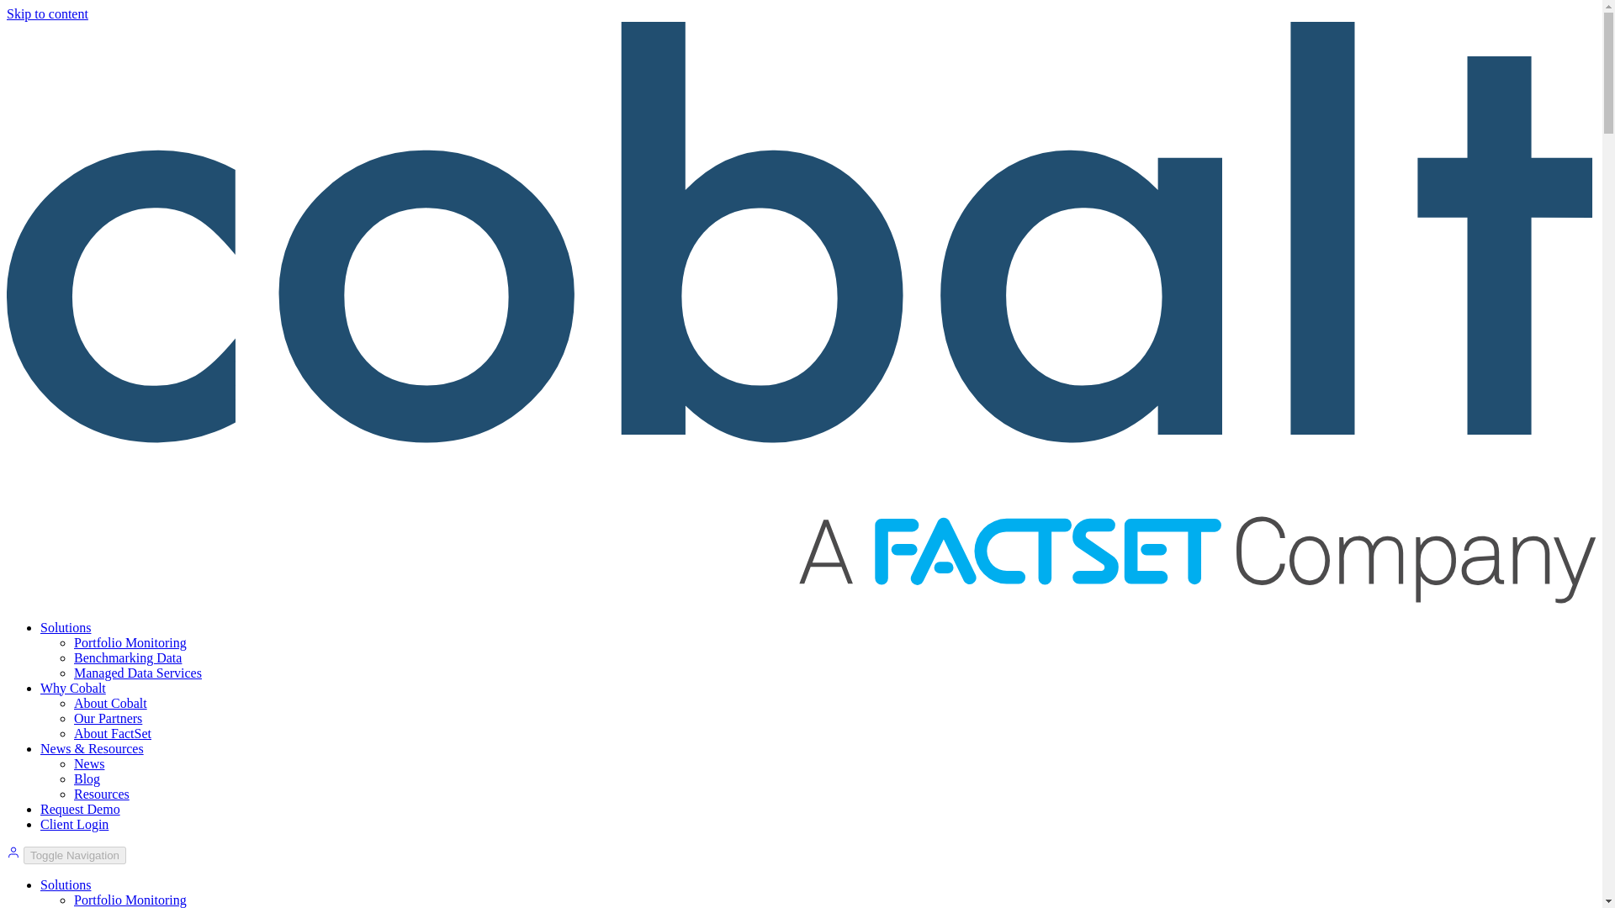 This screenshot has width=1615, height=908. I want to click on Solutions, so click(66, 884).